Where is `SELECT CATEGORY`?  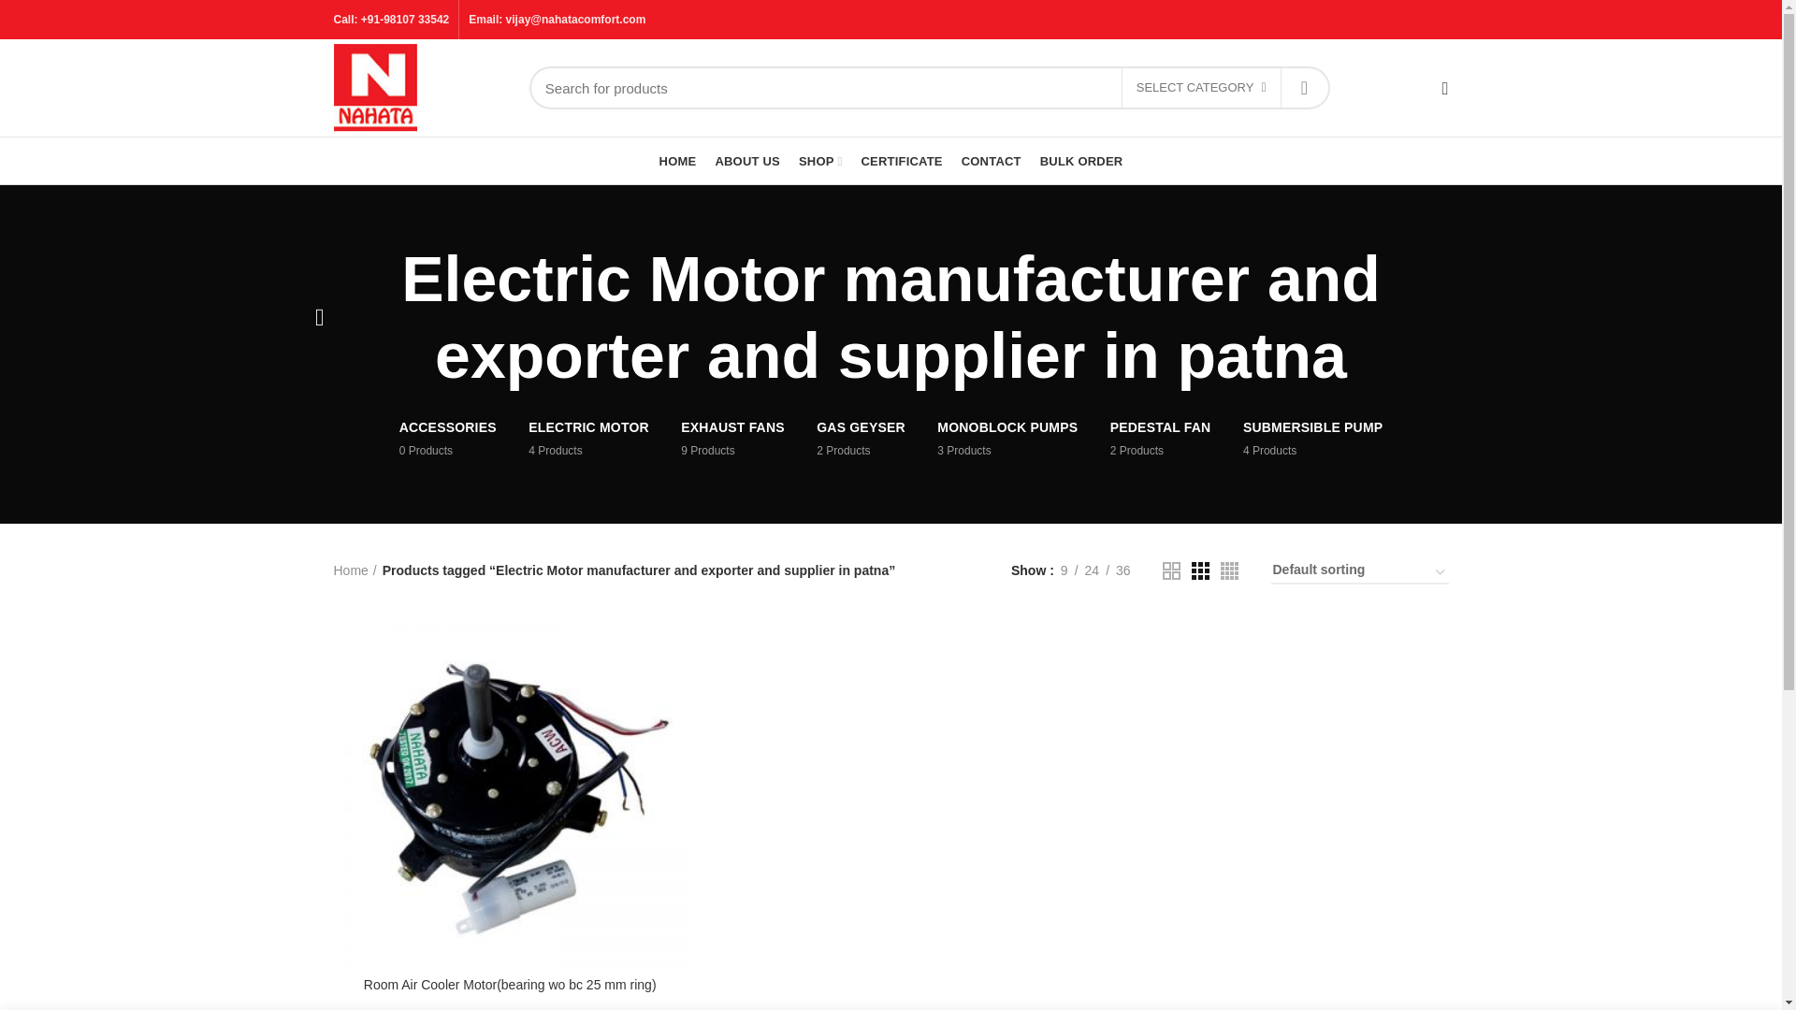 SELECT CATEGORY is located at coordinates (747, 160).